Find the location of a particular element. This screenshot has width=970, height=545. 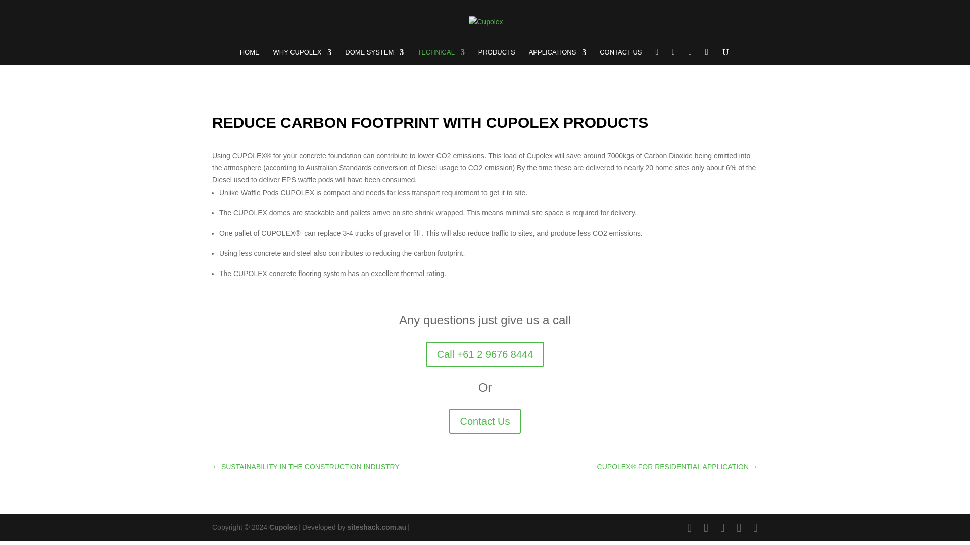

TECHNICAL is located at coordinates (441, 57).